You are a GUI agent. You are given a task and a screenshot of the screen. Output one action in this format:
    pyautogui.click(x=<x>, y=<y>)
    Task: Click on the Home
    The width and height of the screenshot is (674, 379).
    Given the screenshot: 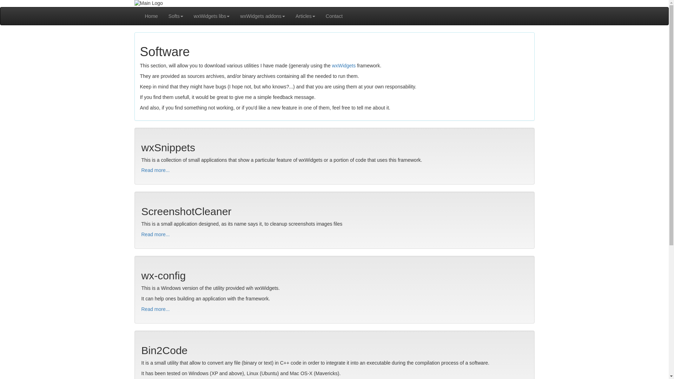 What is the action you would take?
    pyautogui.click(x=151, y=16)
    